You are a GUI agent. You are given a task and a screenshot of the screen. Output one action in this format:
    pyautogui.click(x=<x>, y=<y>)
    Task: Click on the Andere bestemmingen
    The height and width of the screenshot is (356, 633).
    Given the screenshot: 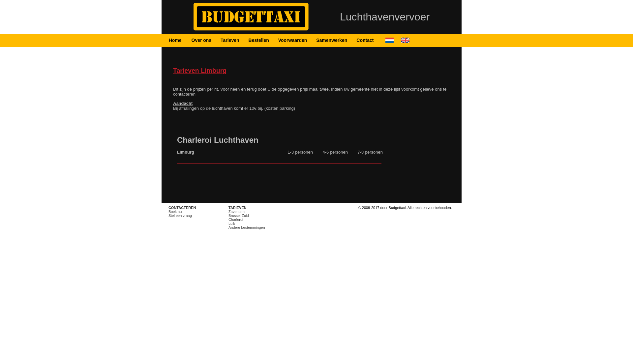 What is the action you would take?
    pyautogui.click(x=247, y=227)
    